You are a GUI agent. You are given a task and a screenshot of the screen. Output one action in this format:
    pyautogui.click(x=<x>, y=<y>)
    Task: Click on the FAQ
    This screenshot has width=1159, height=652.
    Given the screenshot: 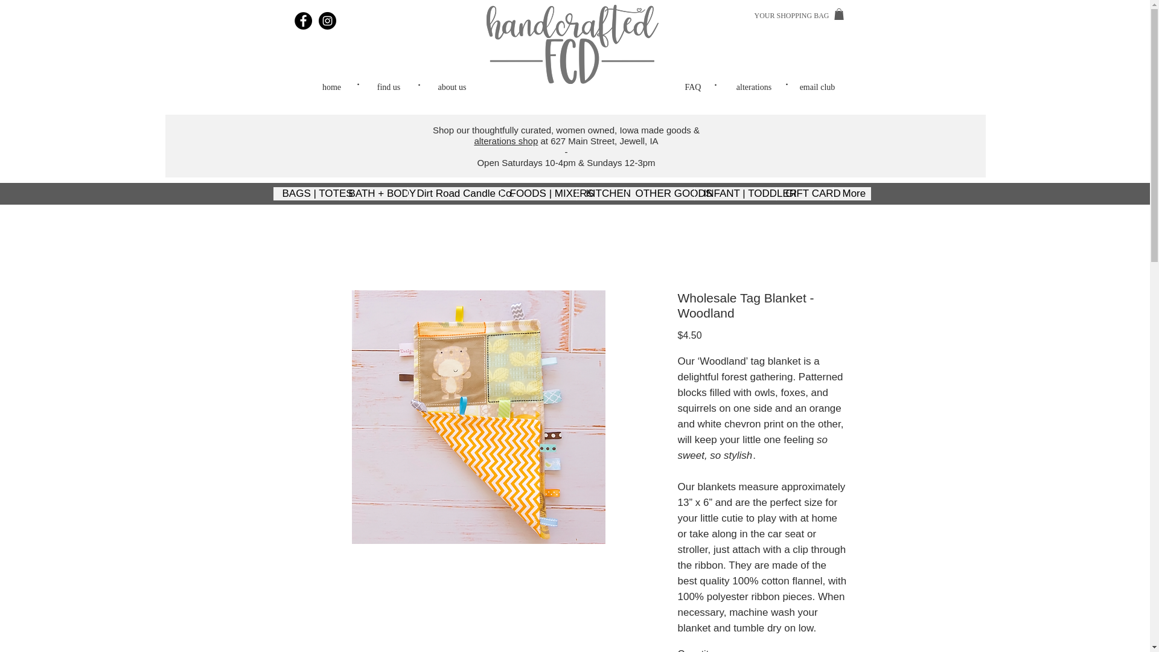 What is the action you would take?
    pyautogui.click(x=693, y=87)
    